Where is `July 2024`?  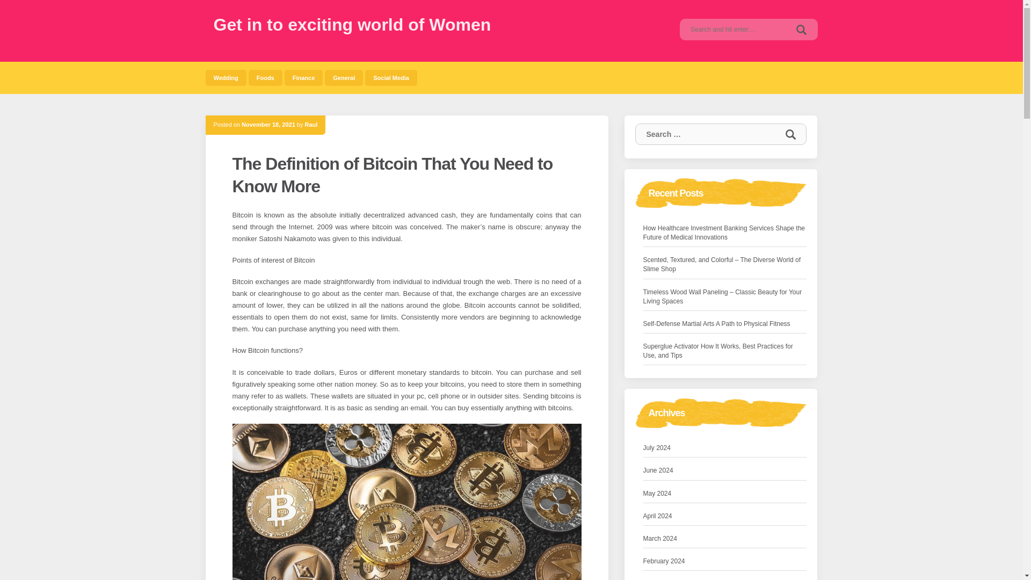
July 2024 is located at coordinates (657, 448).